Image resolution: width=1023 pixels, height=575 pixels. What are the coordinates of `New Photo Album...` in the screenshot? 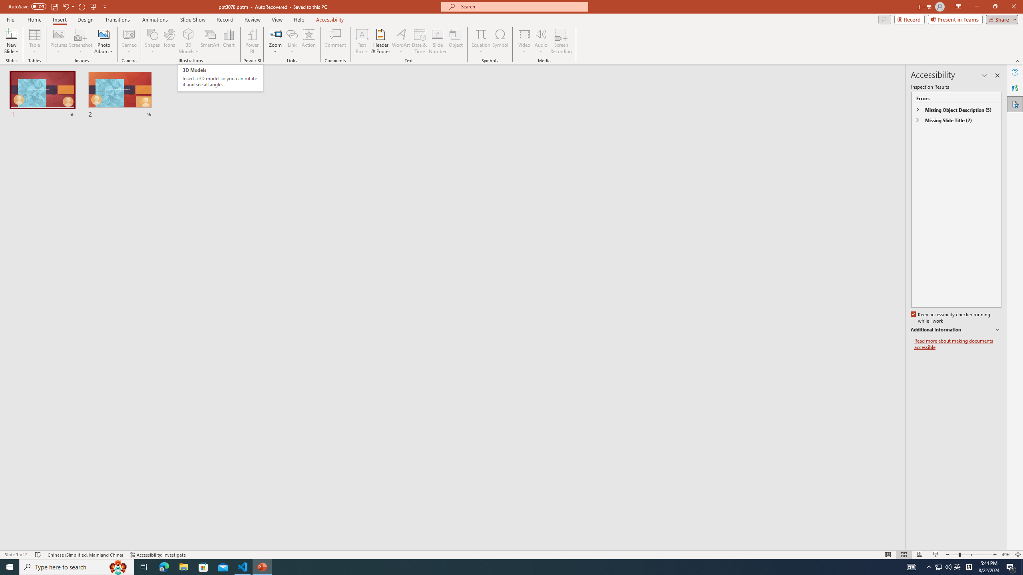 It's located at (103, 34).